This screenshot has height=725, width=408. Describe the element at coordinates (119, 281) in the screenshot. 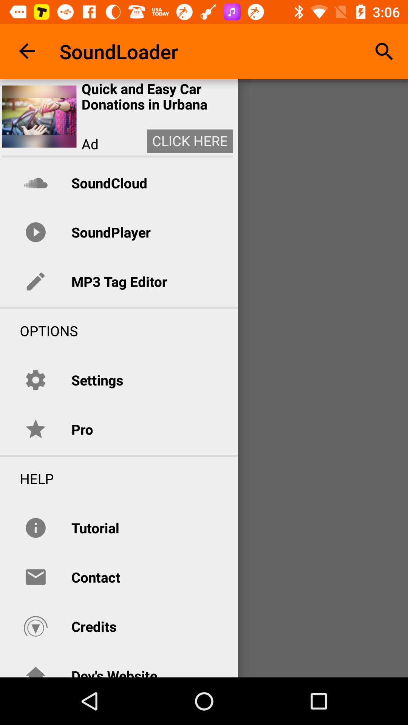

I see `turn off item below the soundplayer item` at that location.